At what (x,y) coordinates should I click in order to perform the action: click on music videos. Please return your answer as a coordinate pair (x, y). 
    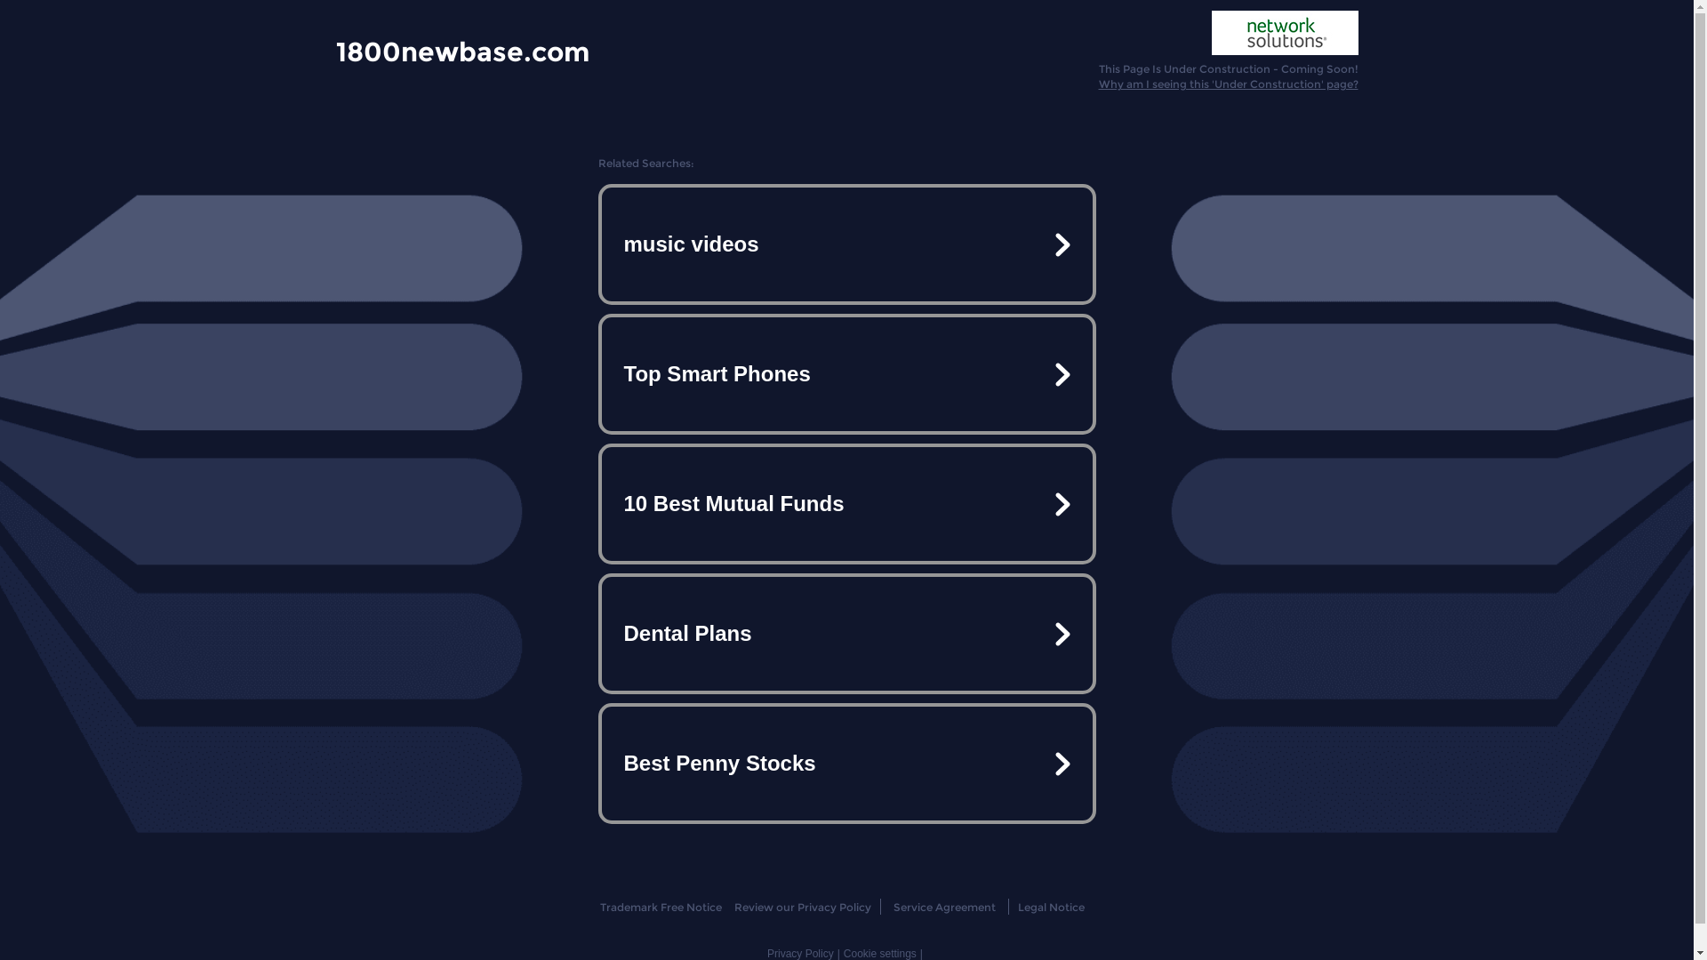
    Looking at the image, I should click on (846, 244).